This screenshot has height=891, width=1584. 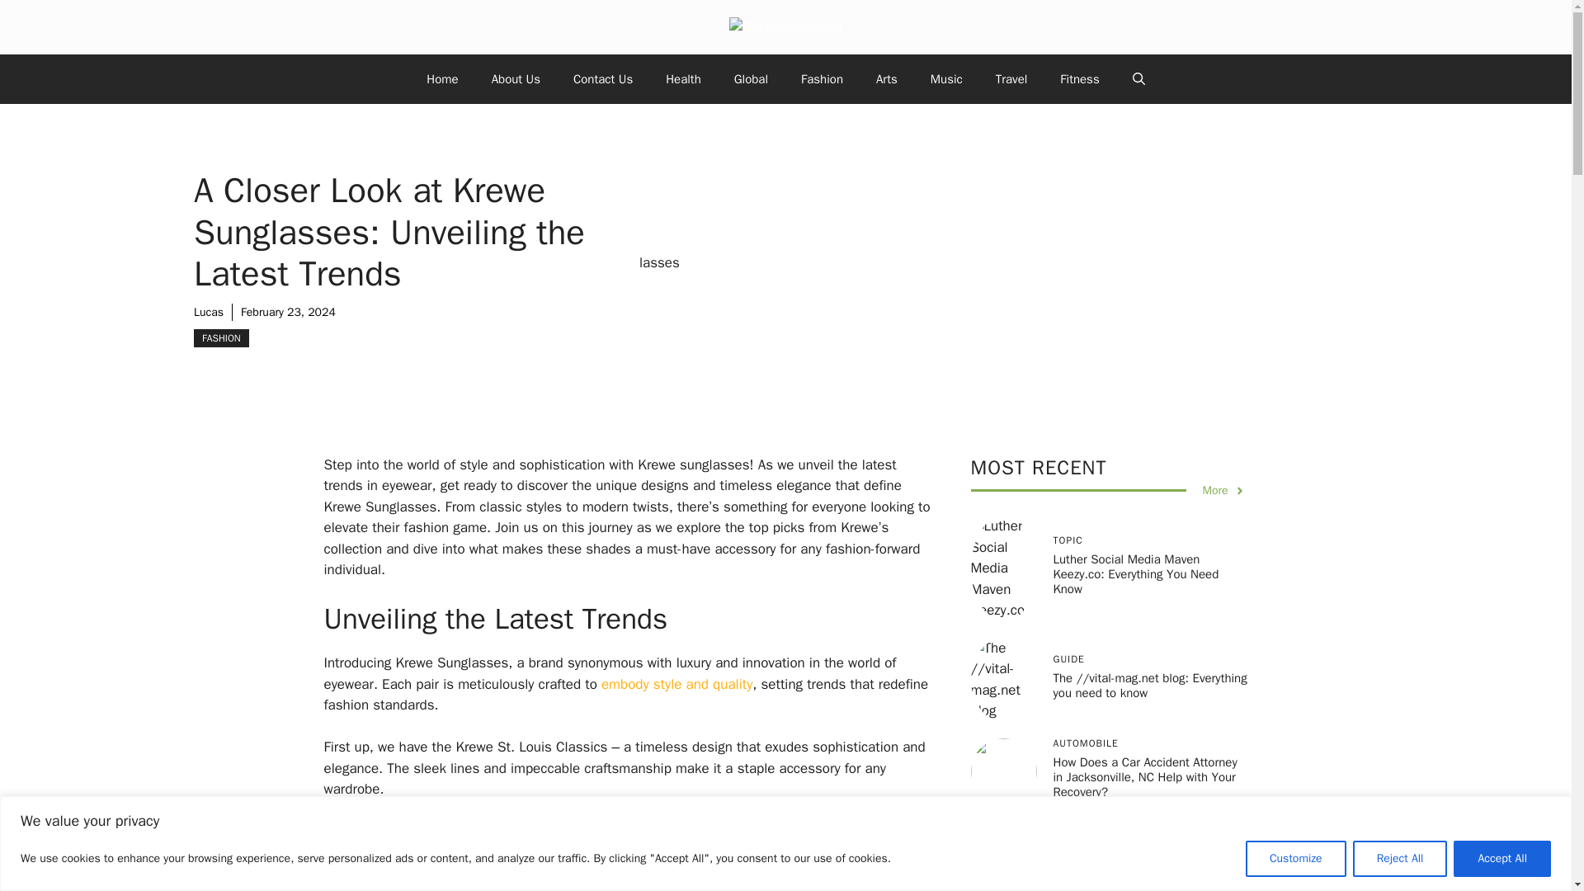 What do you see at coordinates (603, 79) in the screenshot?
I see `Contact Us` at bounding box center [603, 79].